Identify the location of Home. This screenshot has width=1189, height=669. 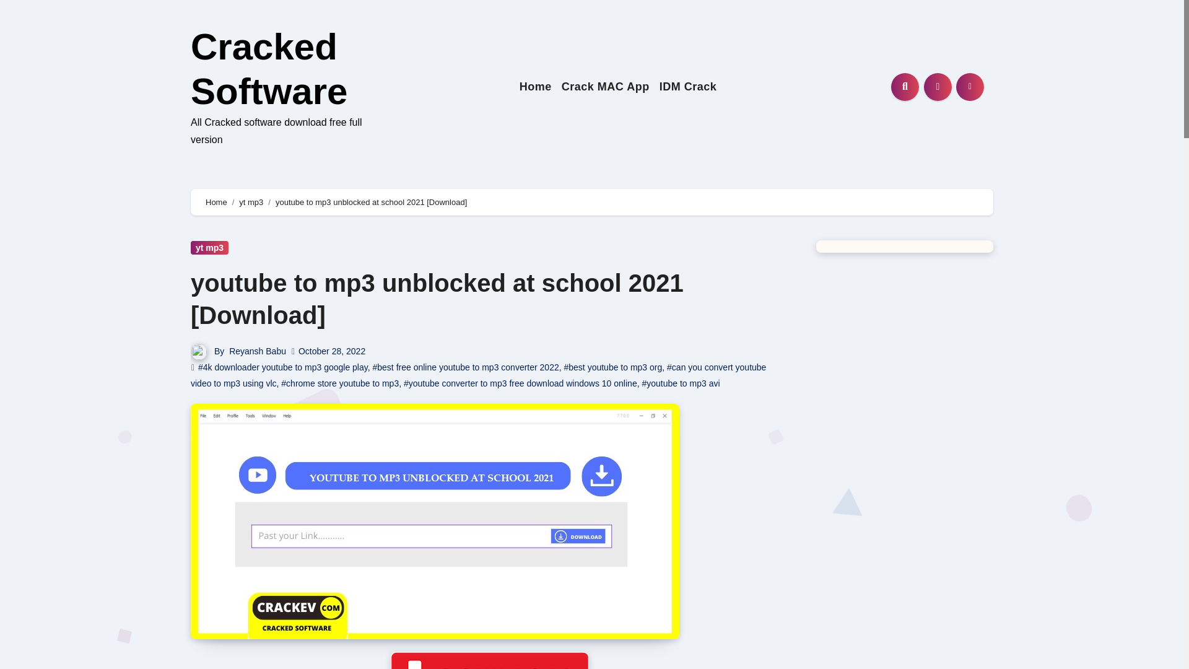
(535, 87).